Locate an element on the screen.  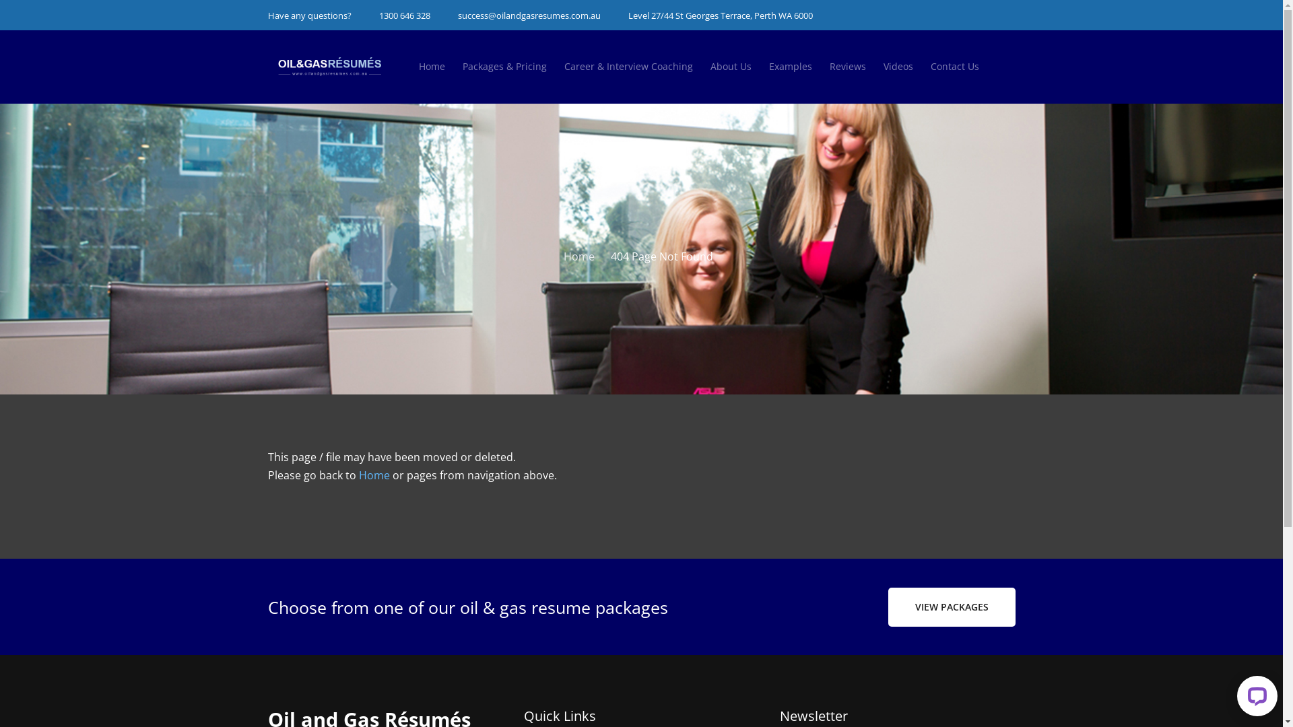
Reviews is located at coordinates (848, 67).